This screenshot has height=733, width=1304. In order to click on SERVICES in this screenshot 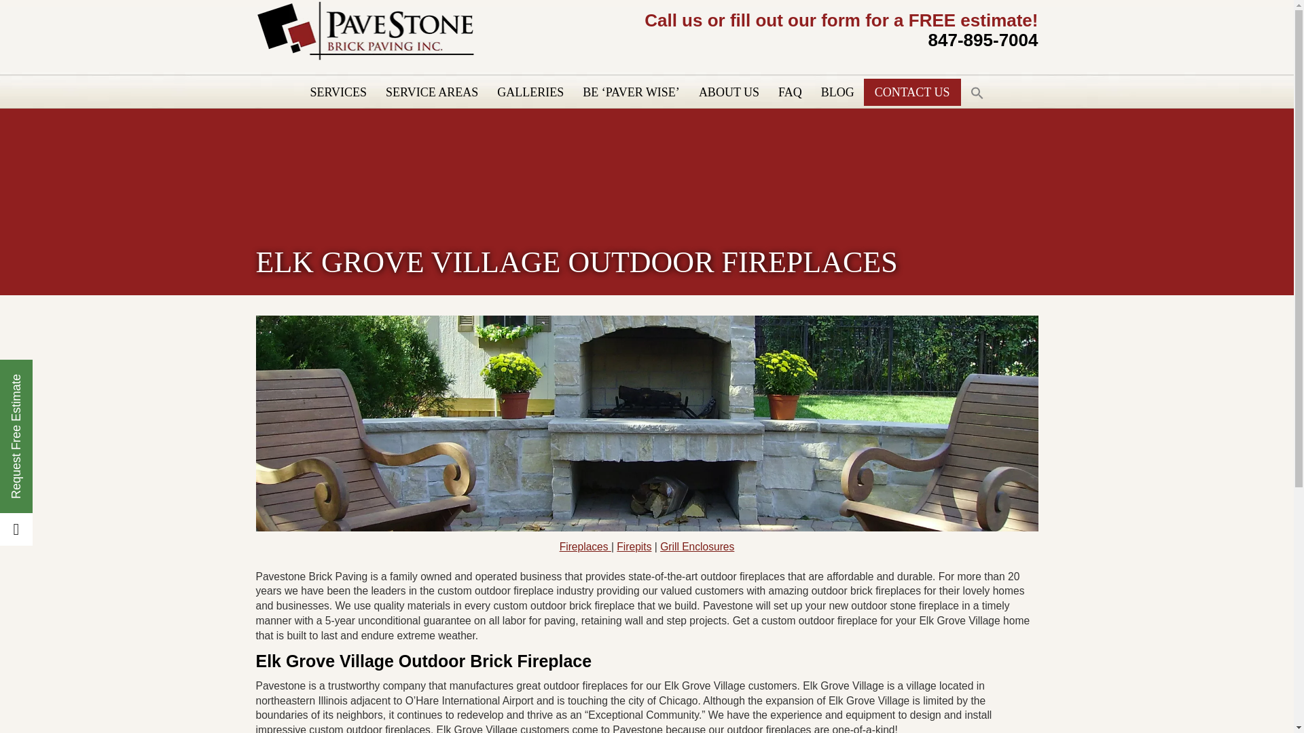, I will do `click(338, 92)`.